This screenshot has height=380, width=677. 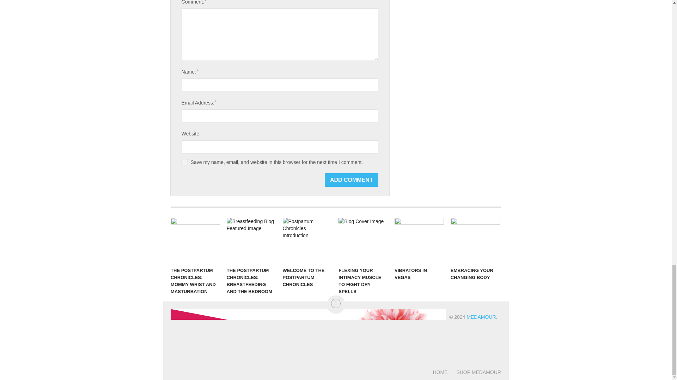 I want to click on yes, so click(x=185, y=162).